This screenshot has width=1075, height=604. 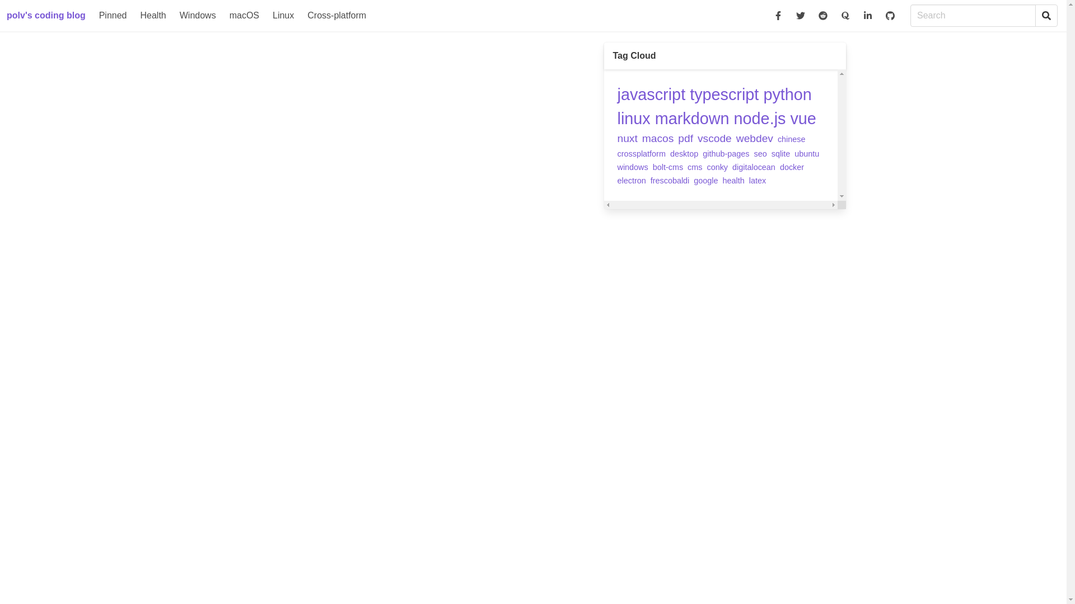 What do you see at coordinates (726, 154) in the screenshot?
I see `github-pages` at bounding box center [726, 154].